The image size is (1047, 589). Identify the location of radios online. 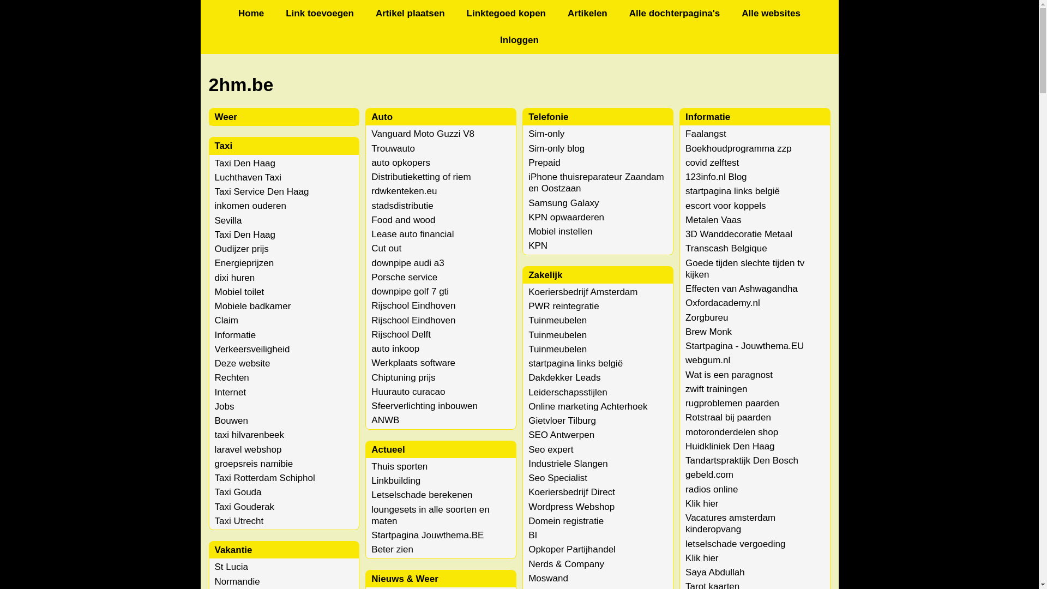
(712, 490).